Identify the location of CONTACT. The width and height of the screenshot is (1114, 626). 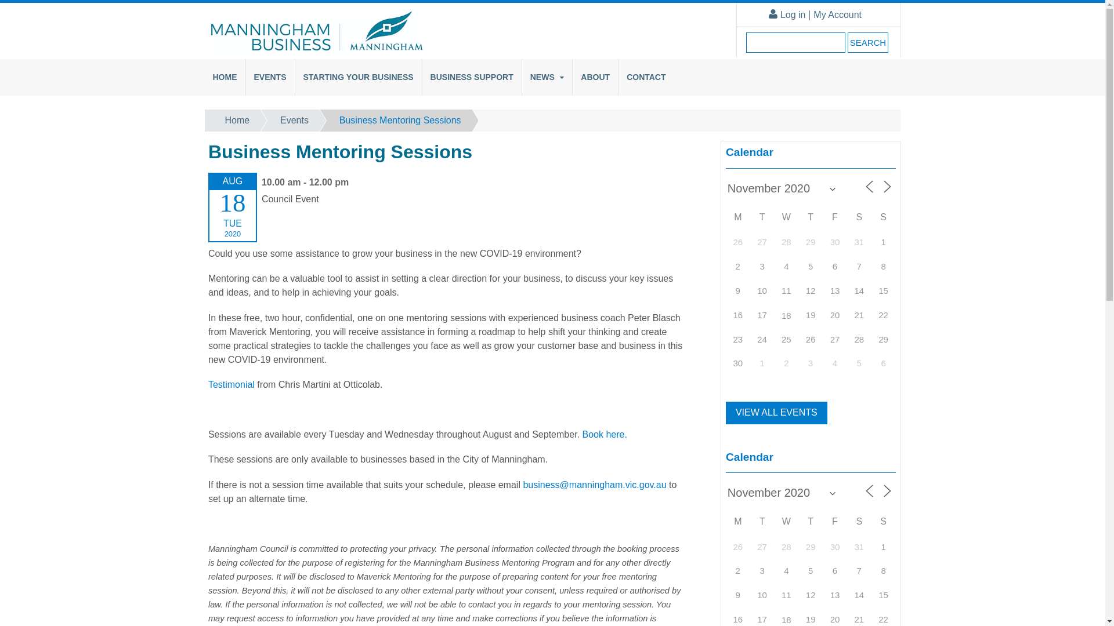
(646, 78).